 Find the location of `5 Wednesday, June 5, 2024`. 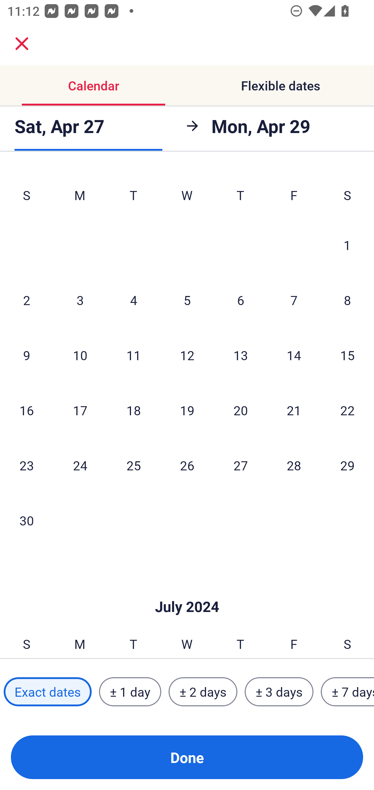

5 Wednesday, June 5, 2024 is located at coordinates (187, 300).